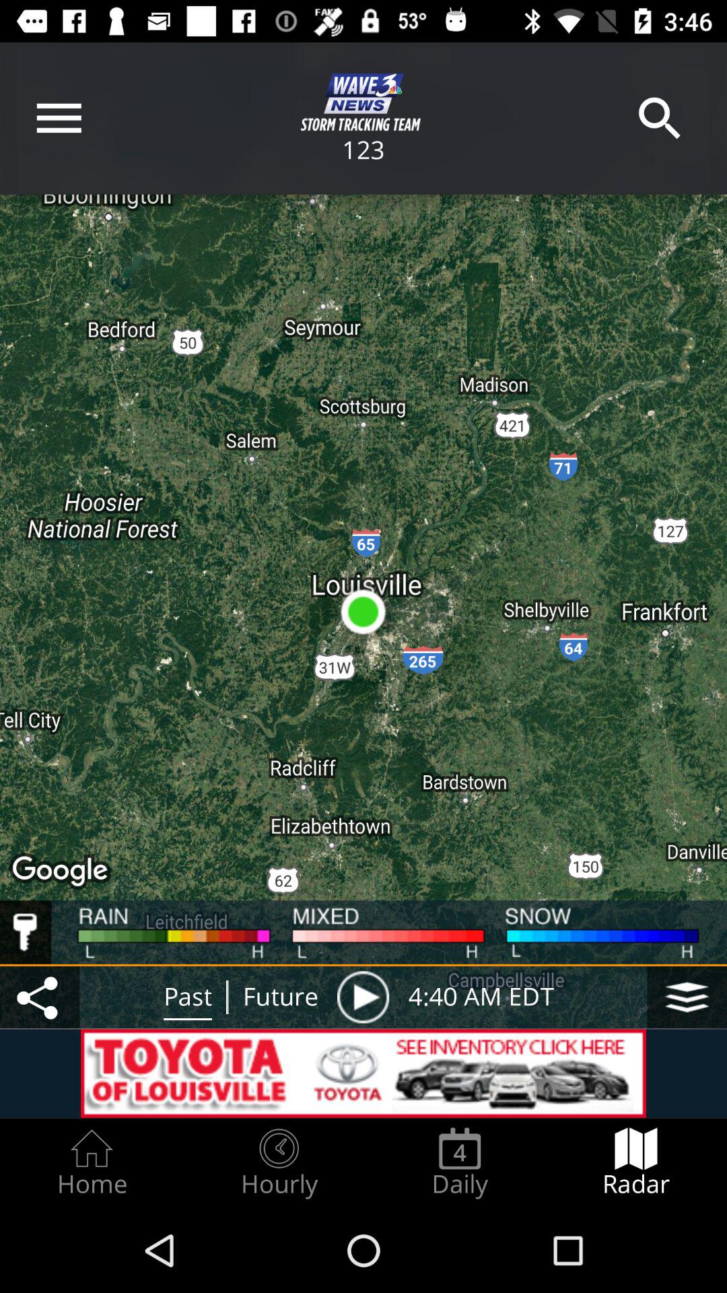 The image size is (727, 1293). I want to click on launch the radar item, so click(636, 1162).